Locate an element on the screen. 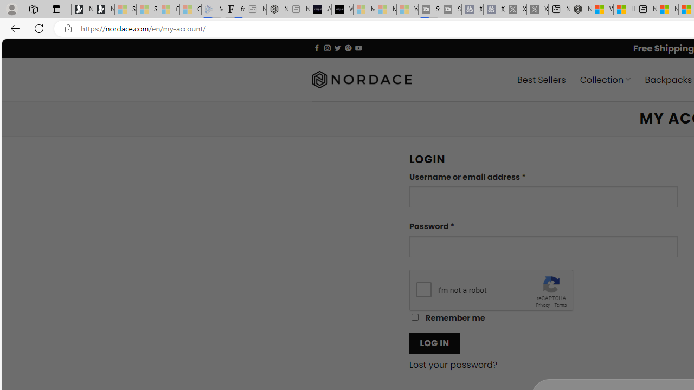  What's the best AI voice generator? - voice.ai is located at coordinates (342, 10).